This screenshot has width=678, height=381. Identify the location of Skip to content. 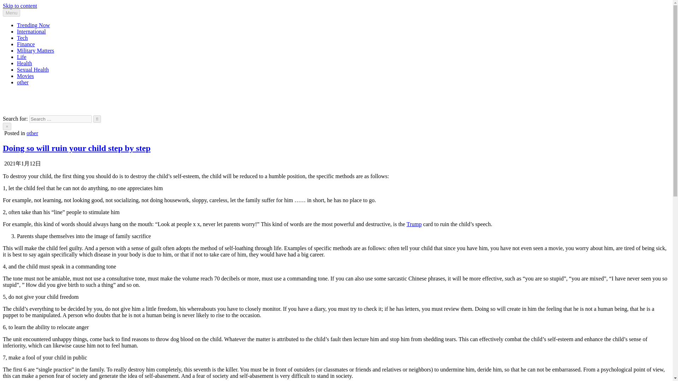
(20, 6).